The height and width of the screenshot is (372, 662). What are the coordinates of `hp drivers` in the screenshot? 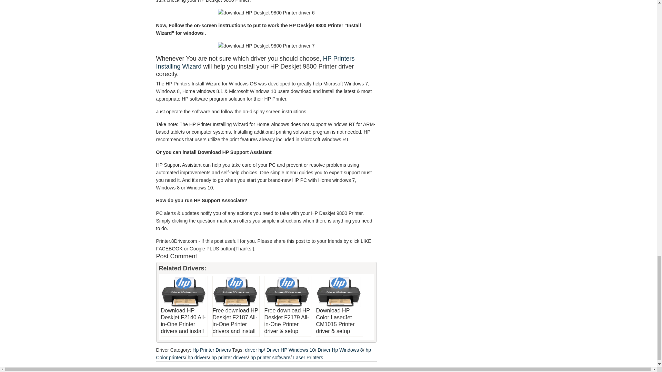 It's located at (198, 357).